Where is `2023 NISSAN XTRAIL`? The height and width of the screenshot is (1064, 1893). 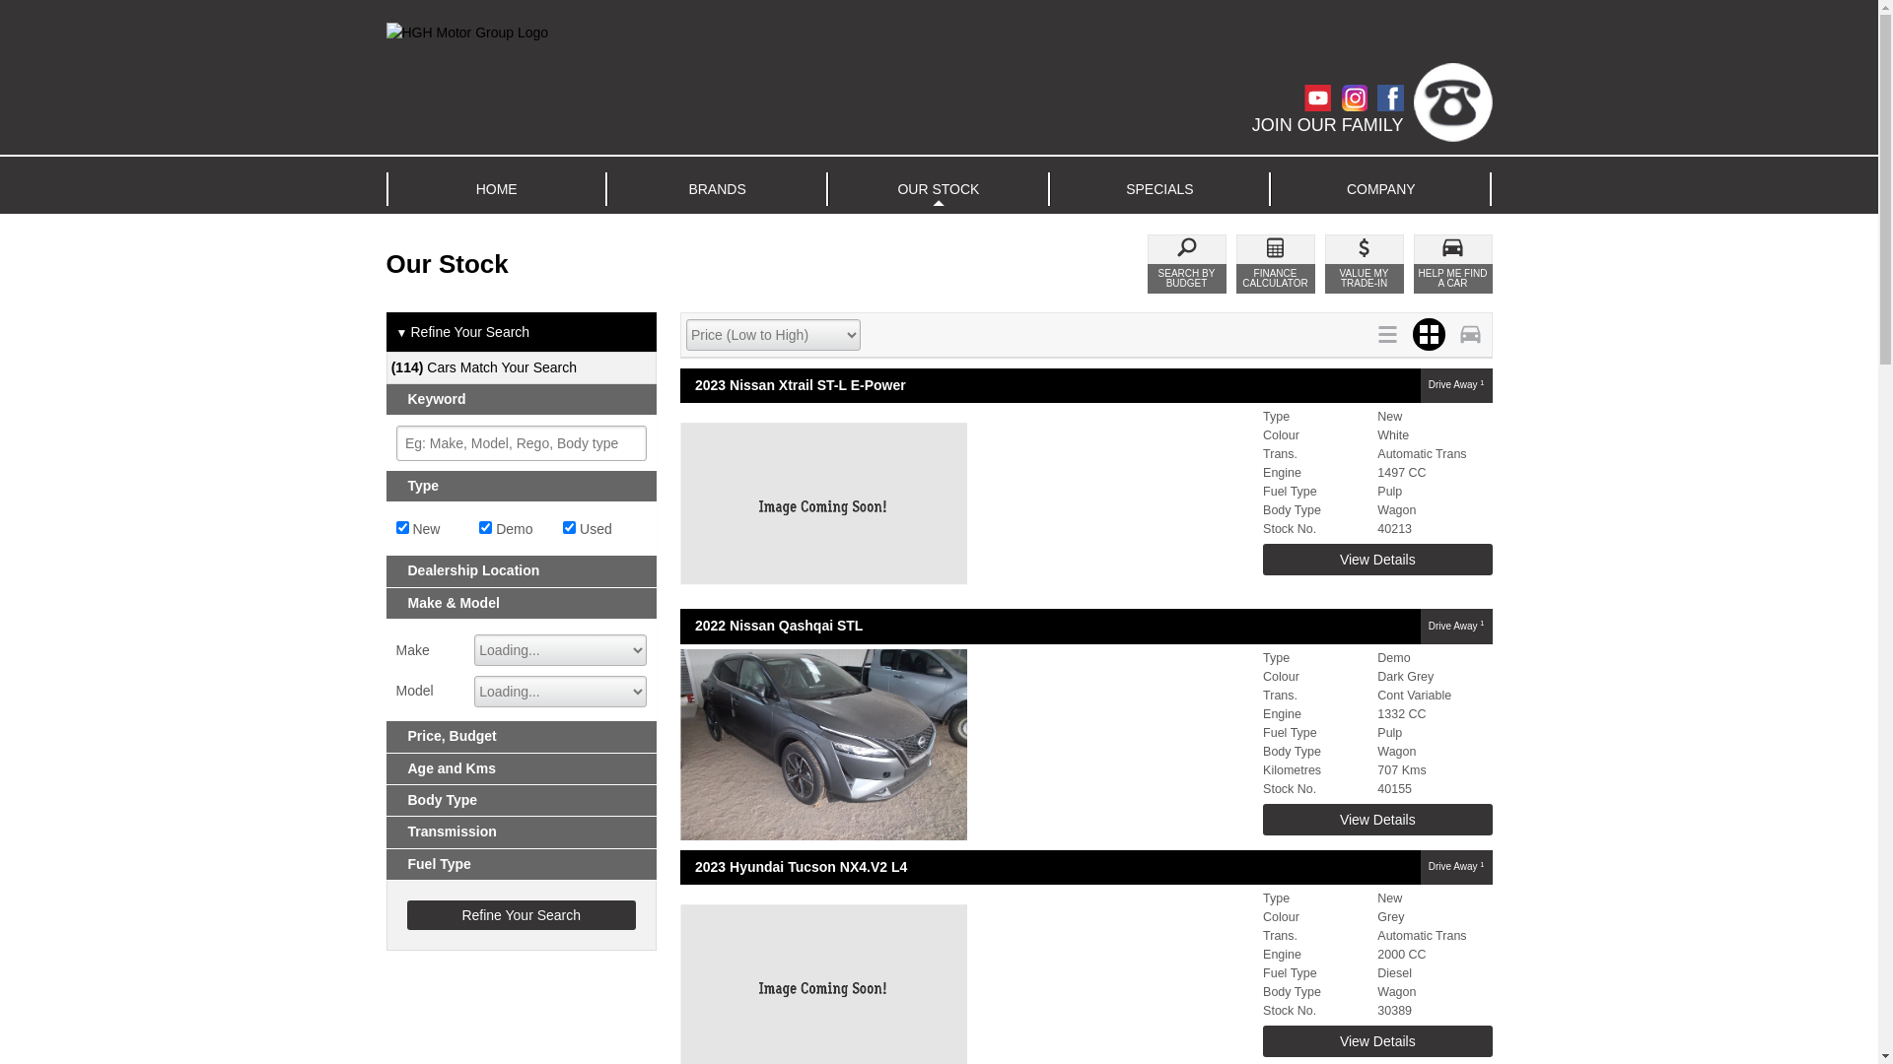 2023 NISSAN XTRAIL is located at coordinates (966, 503).